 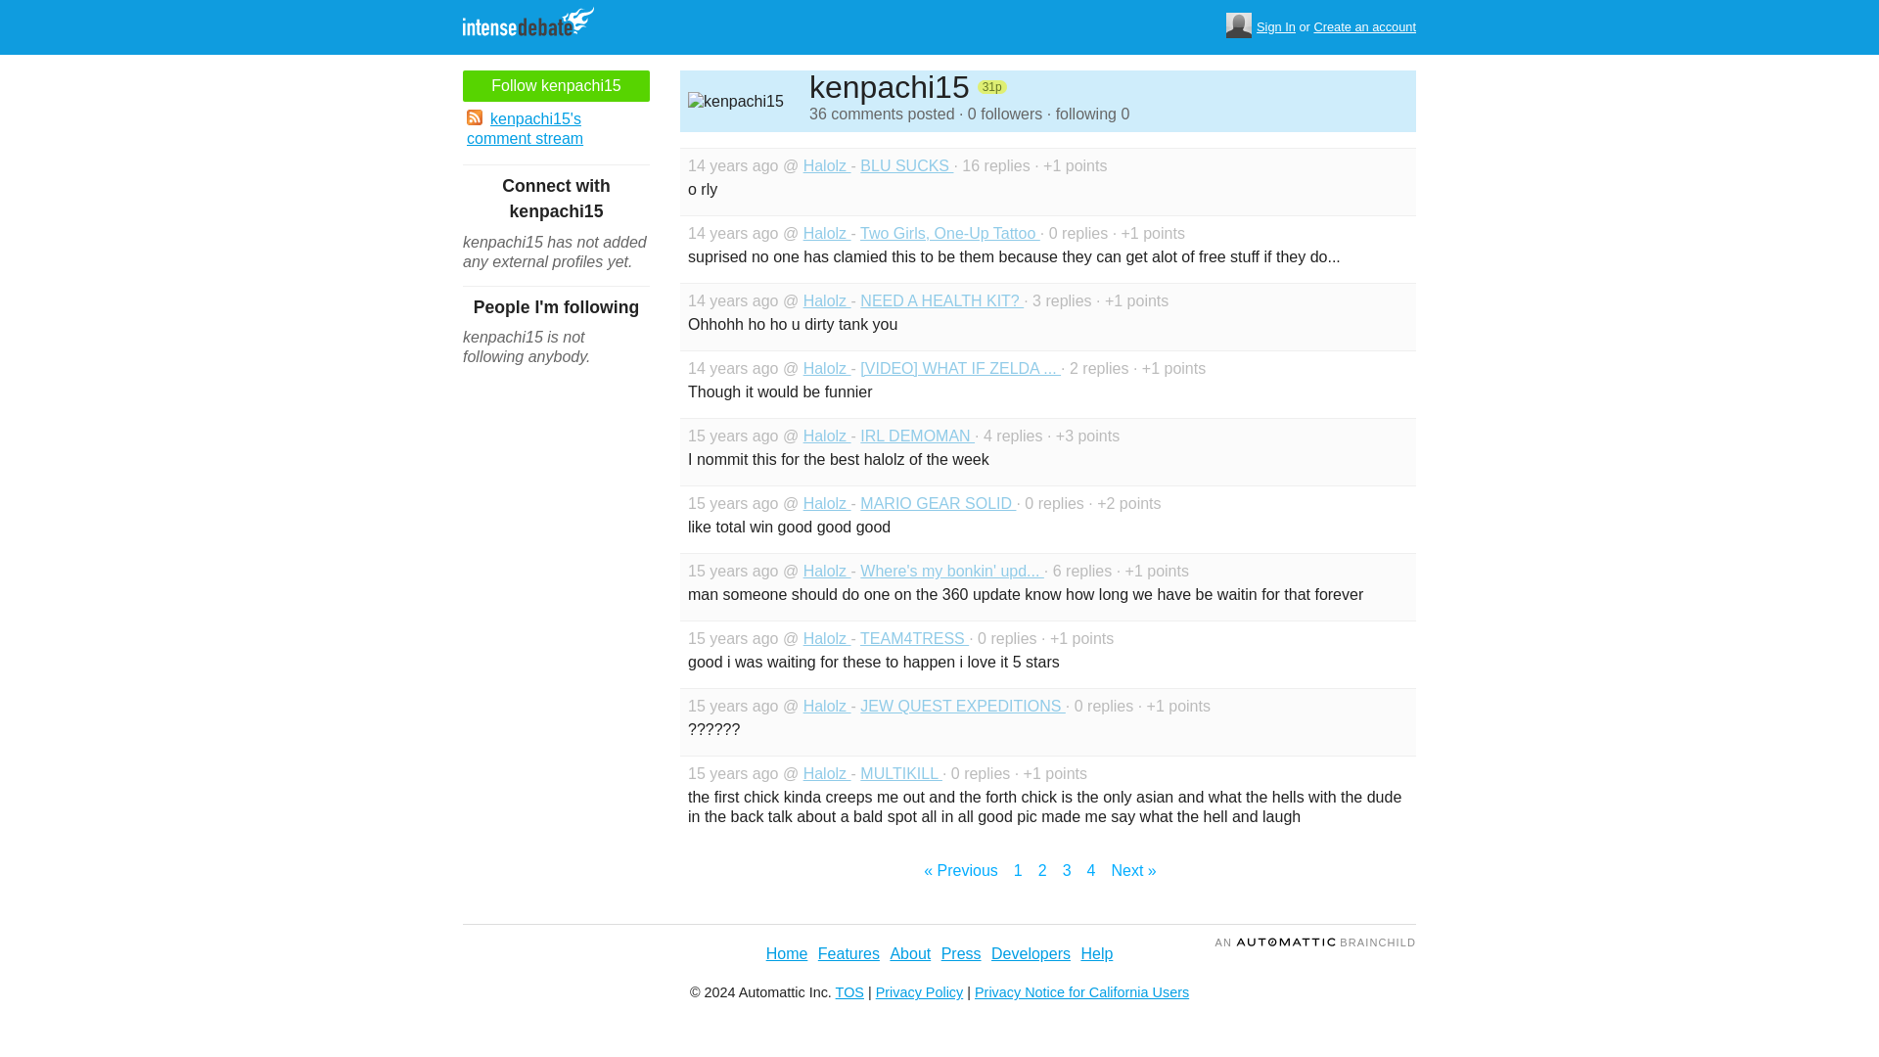 I want to click on kenpachi15's comment stream, so click(x=556, y=129).